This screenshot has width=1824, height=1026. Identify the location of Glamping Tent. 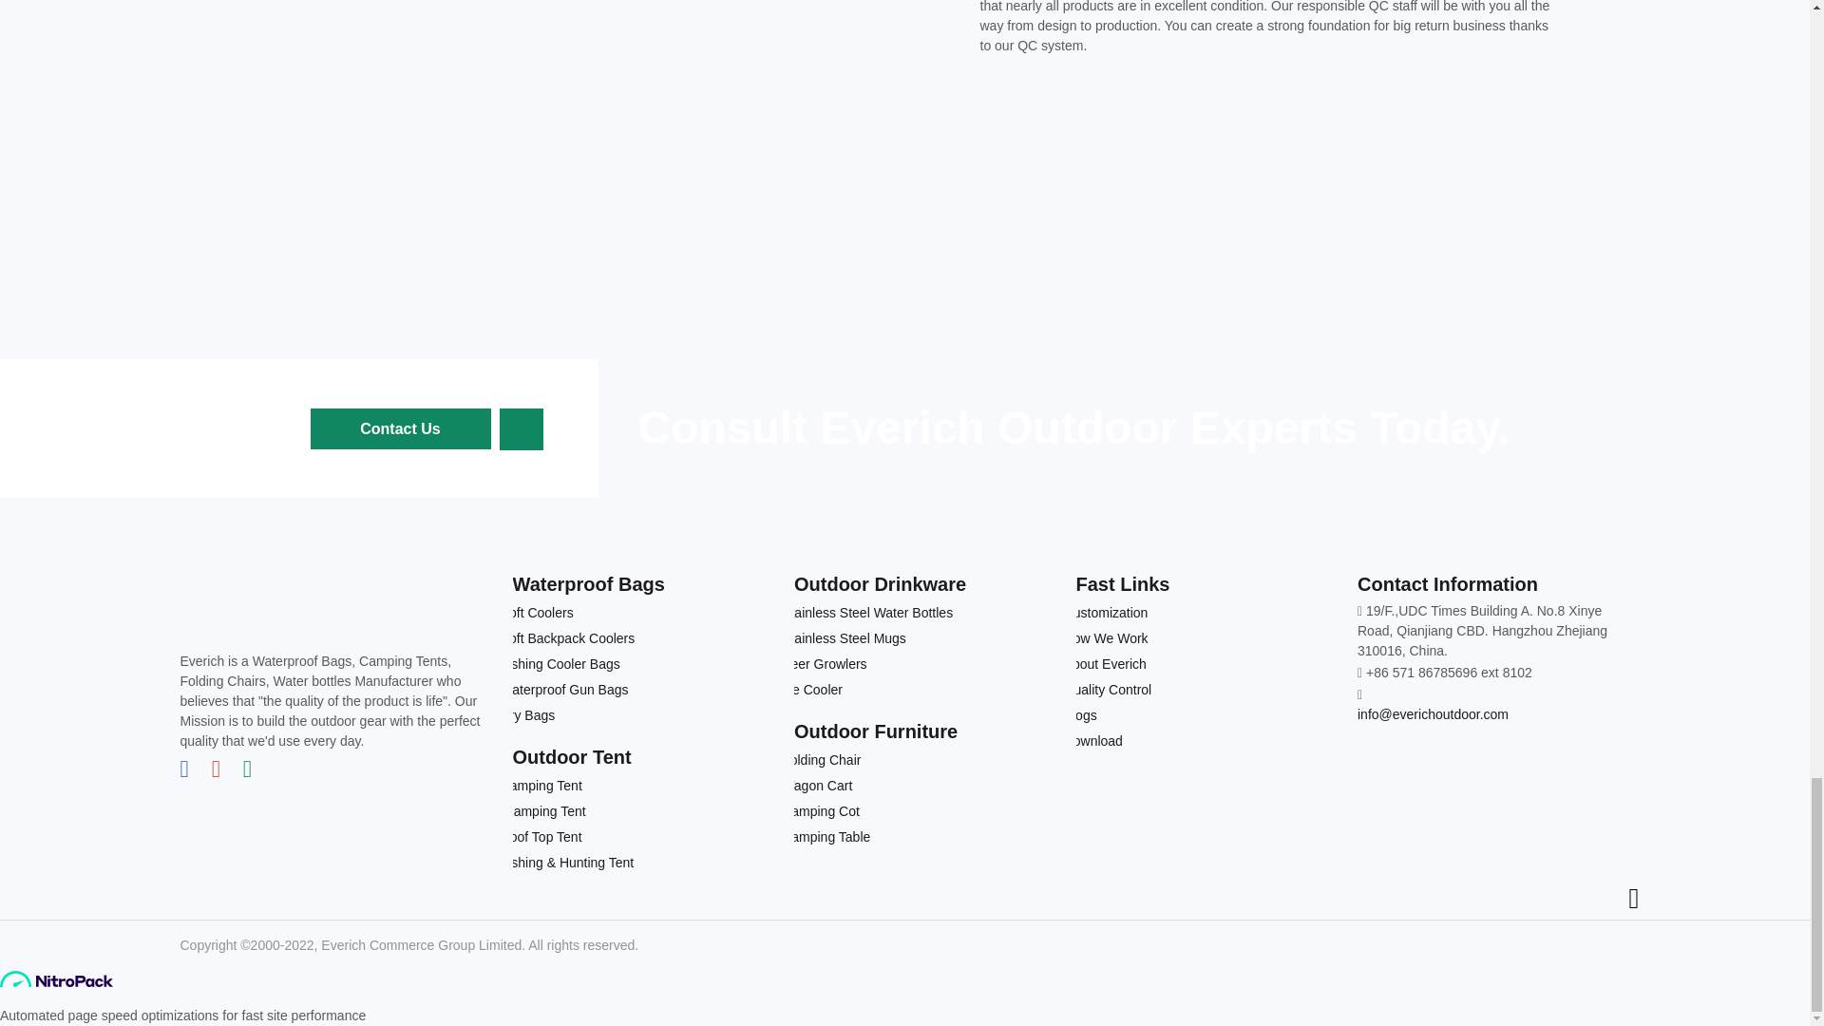
(644, 811).